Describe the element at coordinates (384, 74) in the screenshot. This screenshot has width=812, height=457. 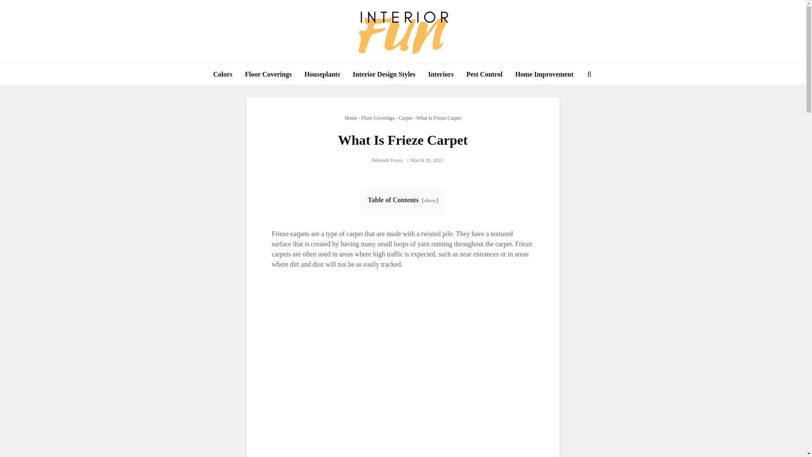
I see `Interior Design Styles` at that location.